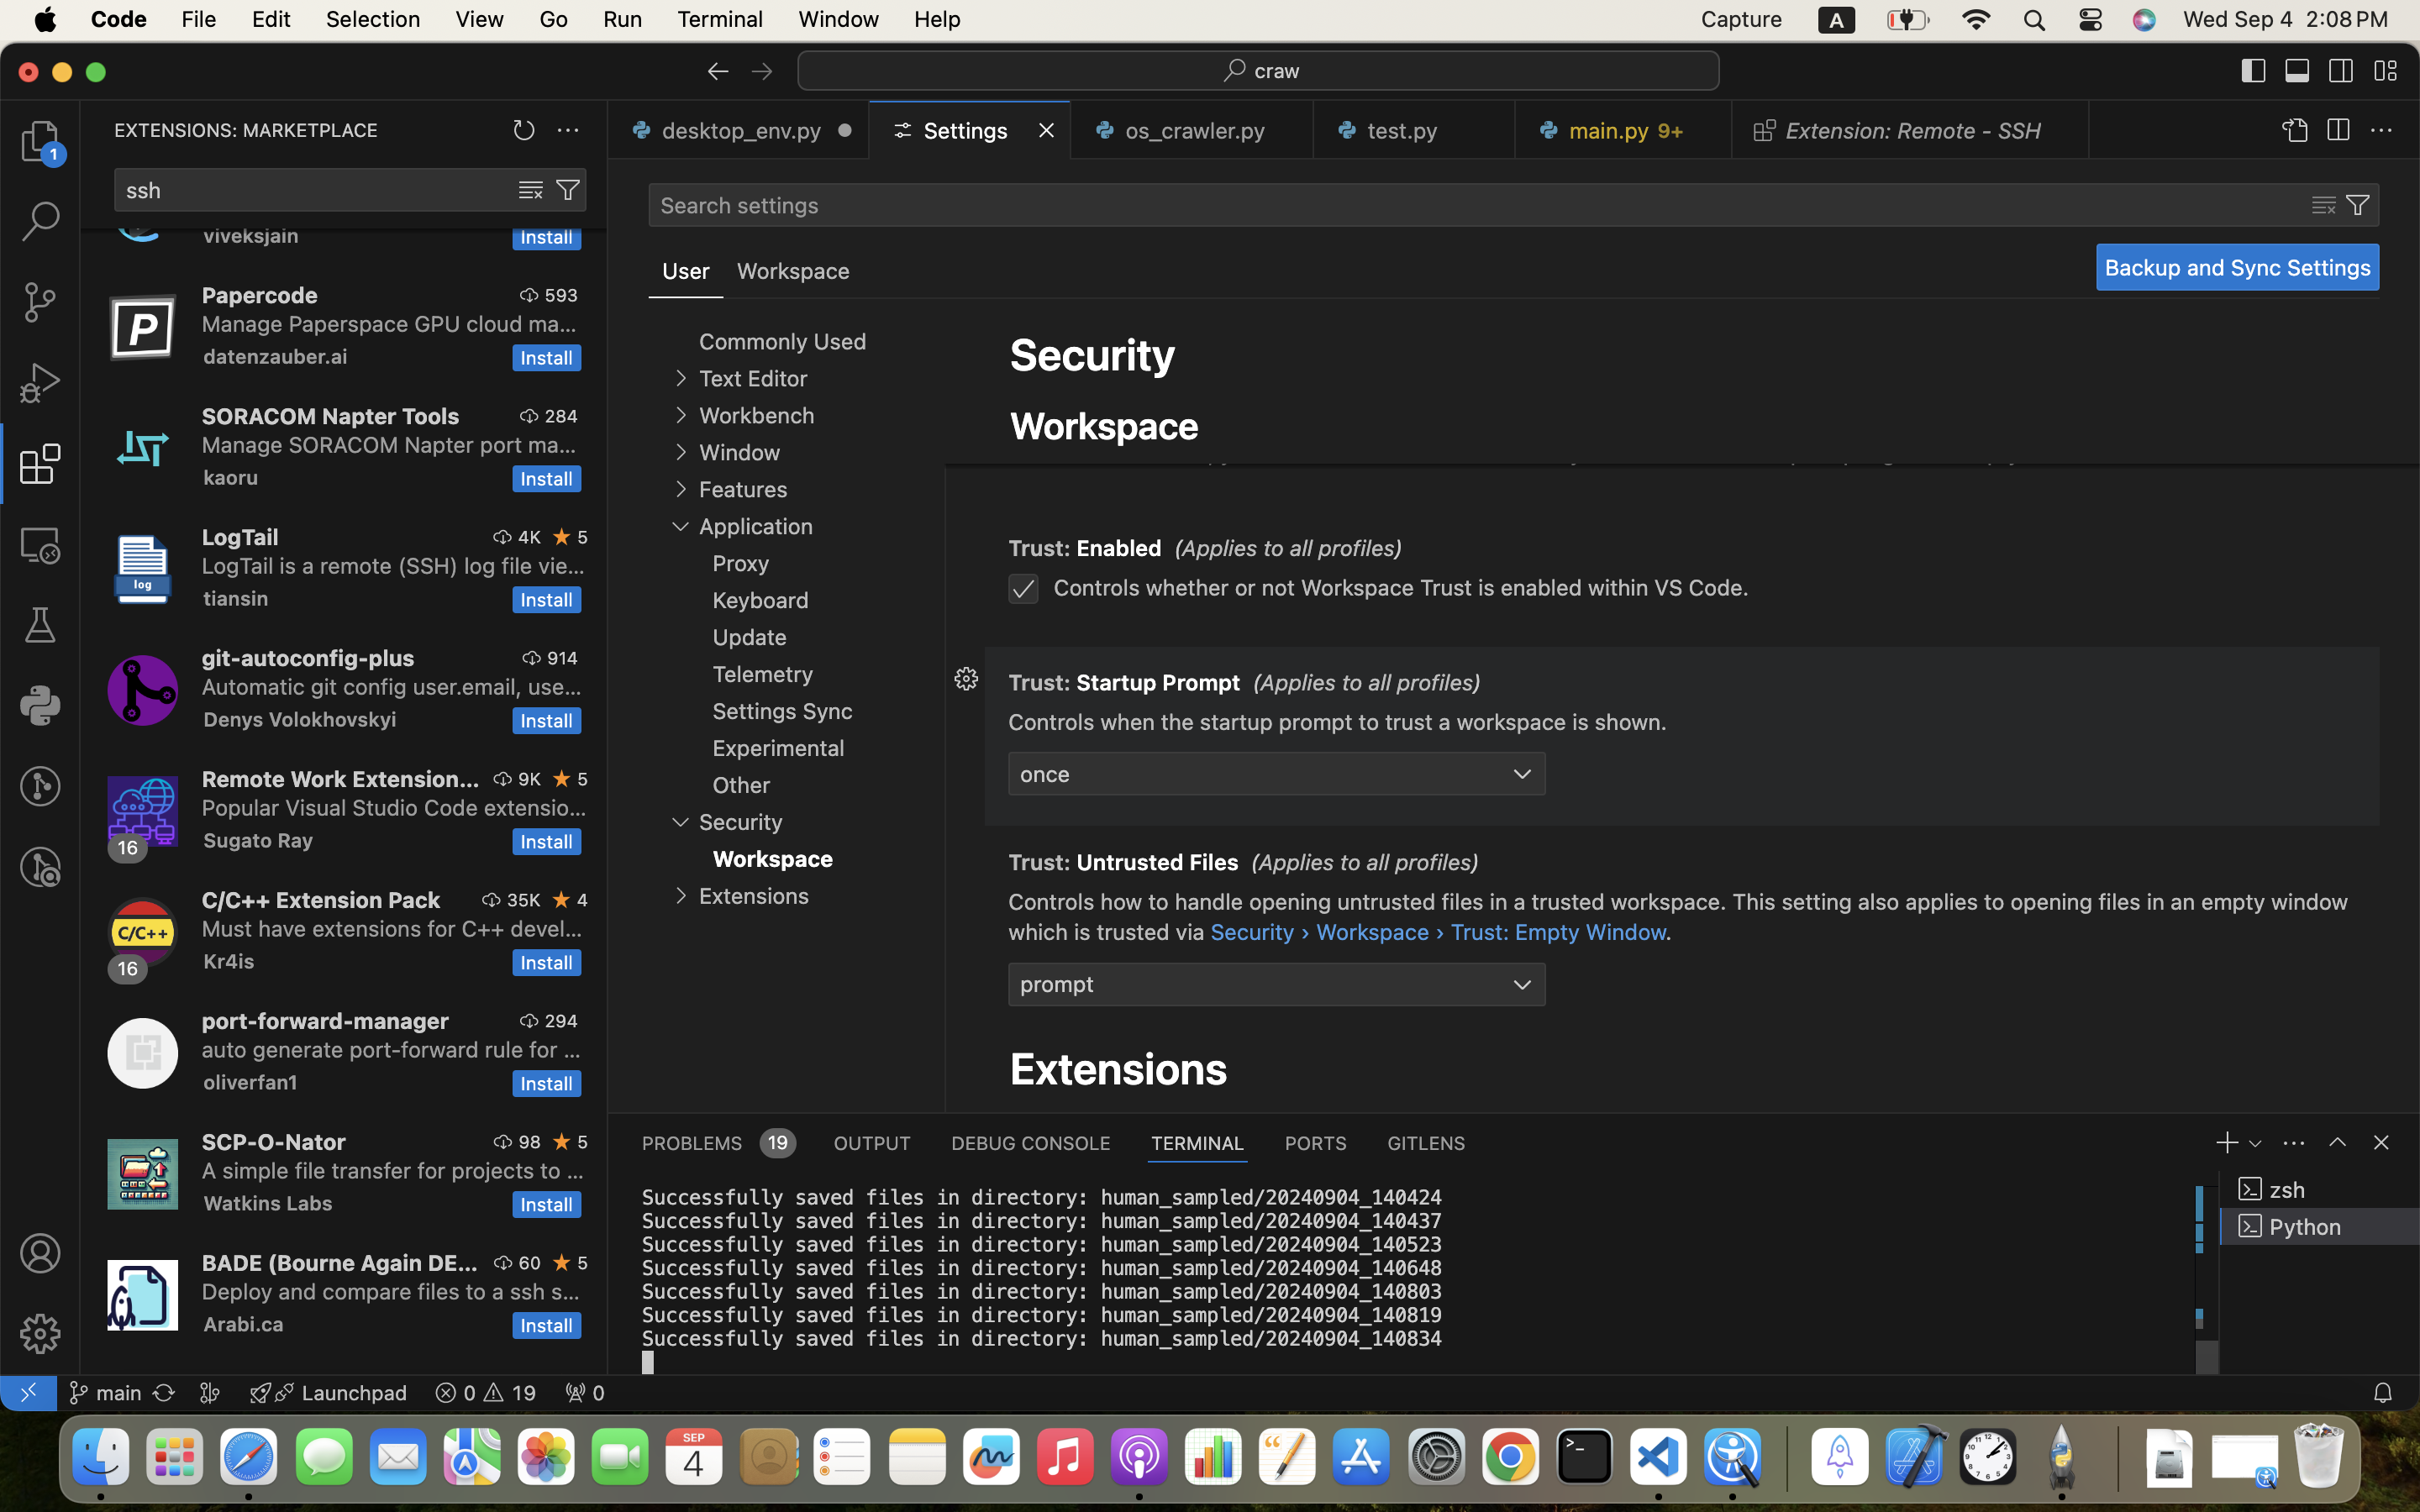 This screenshot has width=2420, height=1512. What do you see at coordinates (531, 190) in the screenshot?
I see `` at bounding box center [531, 190].